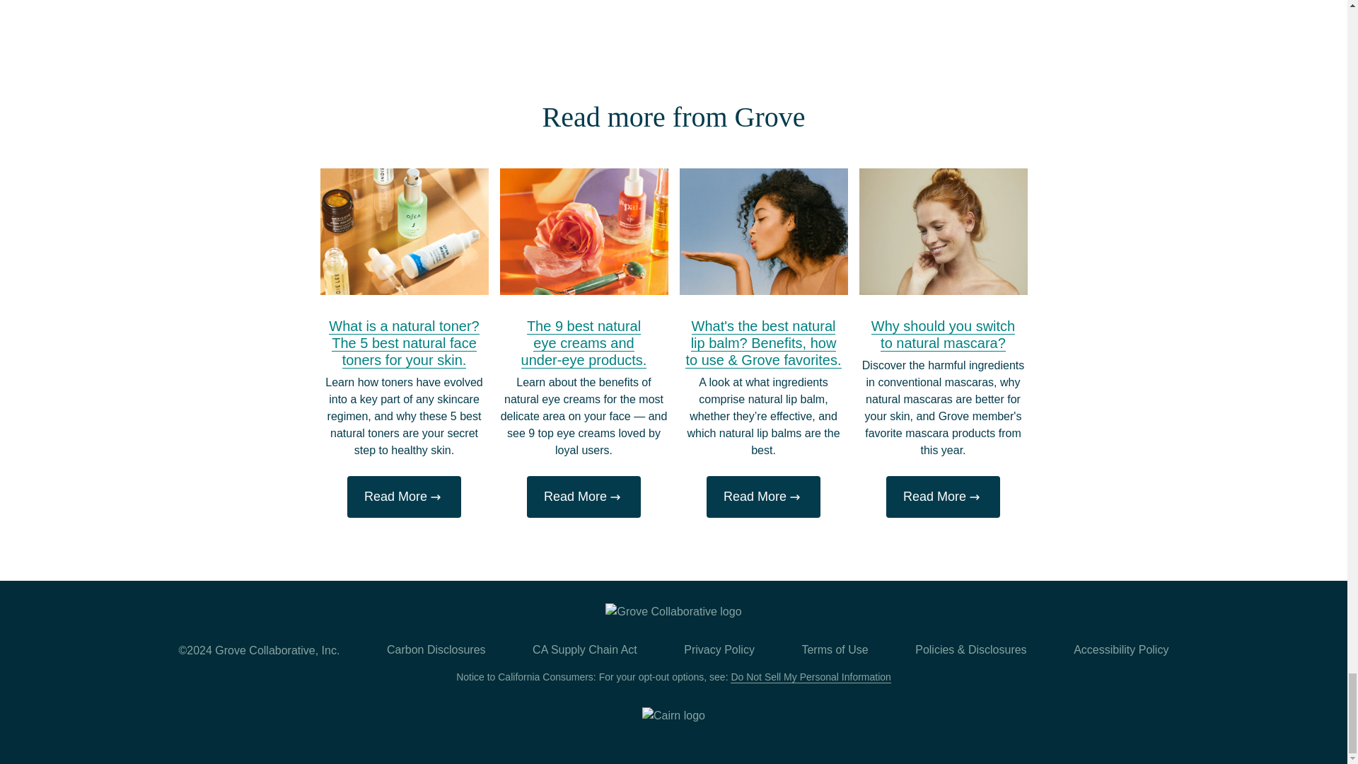 The width and height of the screenshot is (1358, 764). Describe the element at coordinates (615, 497) in the screenshot. I see `arrow` at that location.